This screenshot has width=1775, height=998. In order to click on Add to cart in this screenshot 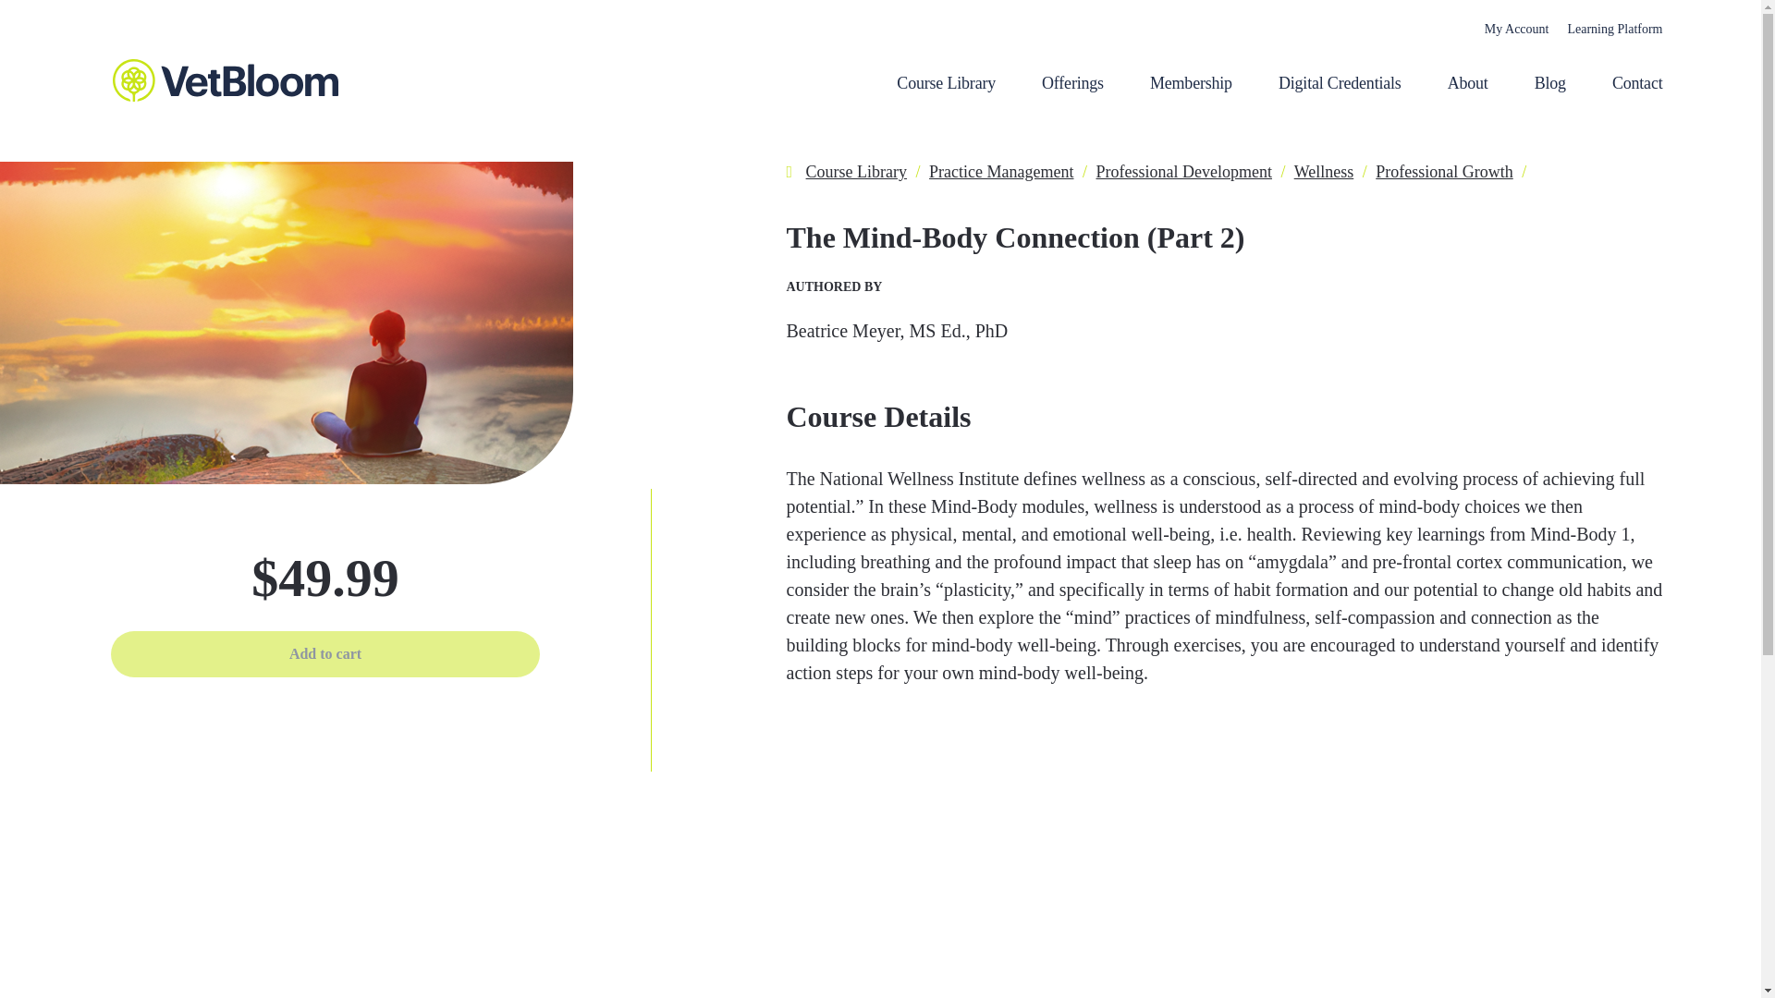, I will do `click(324, 654)`.